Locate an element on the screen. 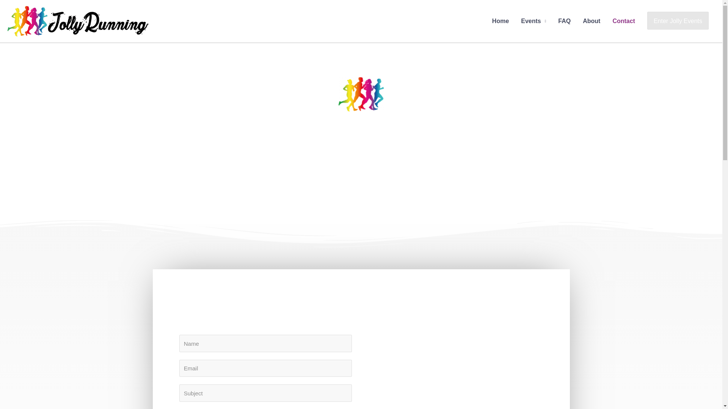  About is located at coordinates (591, 21).